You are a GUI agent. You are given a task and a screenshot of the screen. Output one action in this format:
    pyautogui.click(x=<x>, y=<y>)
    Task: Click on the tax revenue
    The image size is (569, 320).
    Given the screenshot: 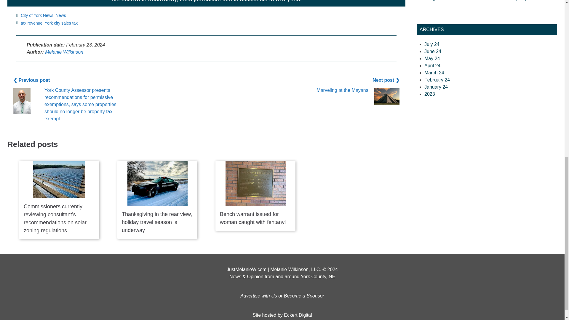 What is the action you would take?
    pyautogui.click(x=31, y=23)
    